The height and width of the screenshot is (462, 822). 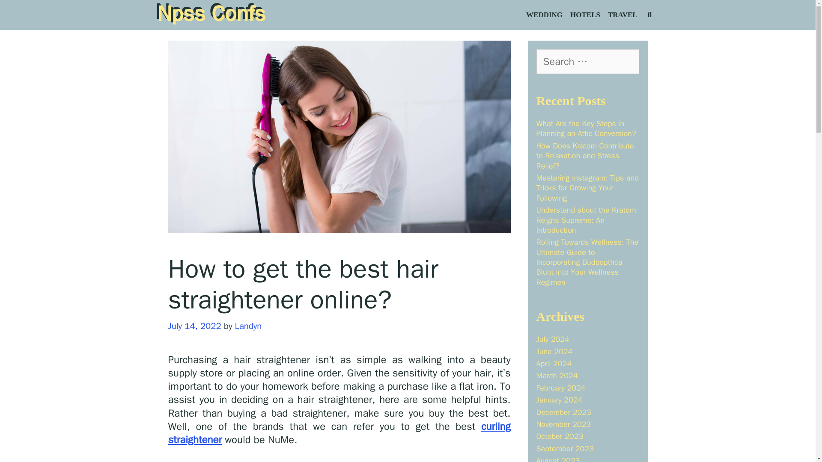 What do you see at coordinates (563, 424) in the screenshot?
I see `November 2023` at bounding box center [563, 424].